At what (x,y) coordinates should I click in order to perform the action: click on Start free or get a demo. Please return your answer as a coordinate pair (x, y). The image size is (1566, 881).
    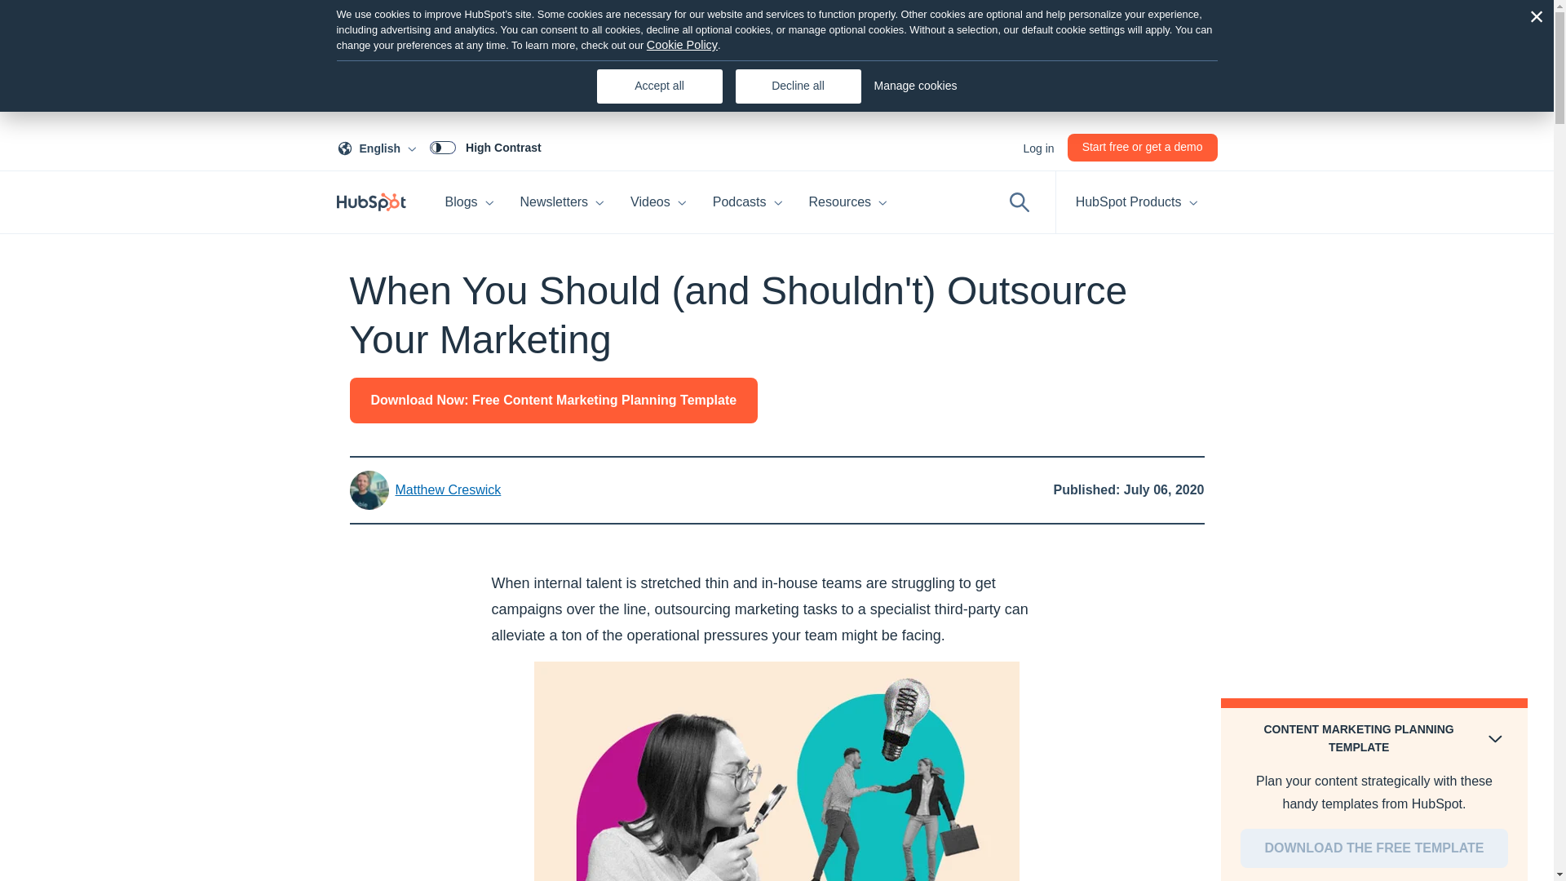
    Looking at the image, I should click on (379, 147).